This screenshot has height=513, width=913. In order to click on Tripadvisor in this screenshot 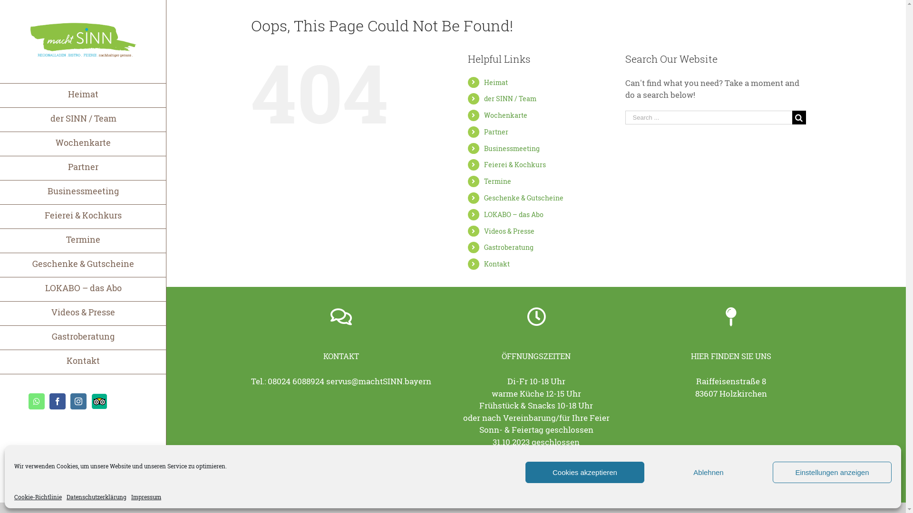, I will do `click(99, 401)`.